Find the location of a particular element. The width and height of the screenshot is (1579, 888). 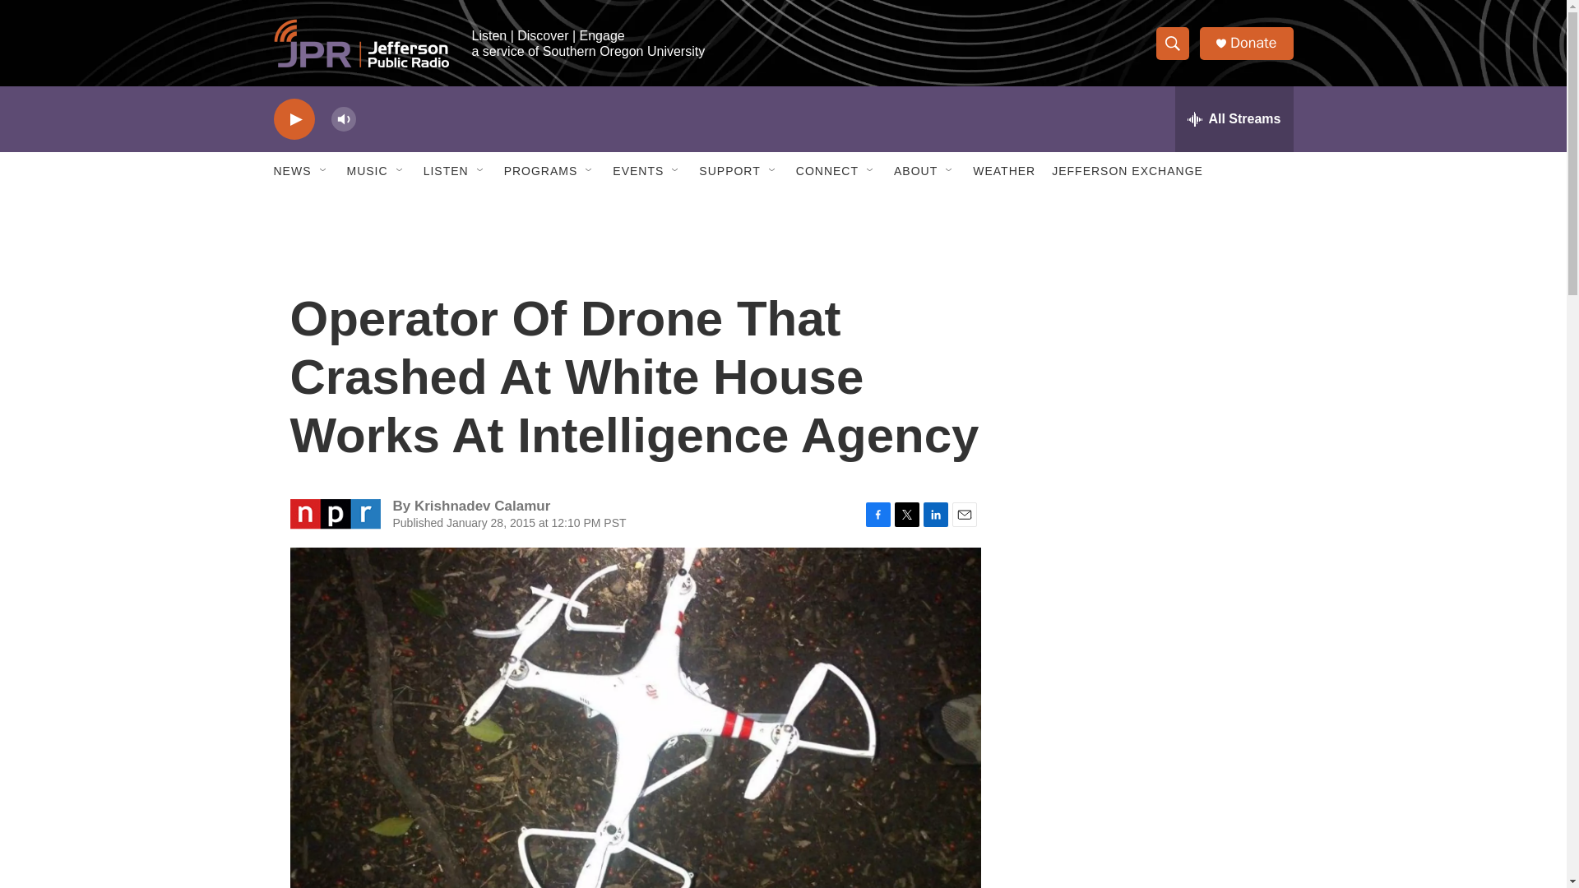

3rd party ad content is located at coordinates (1152, 802).